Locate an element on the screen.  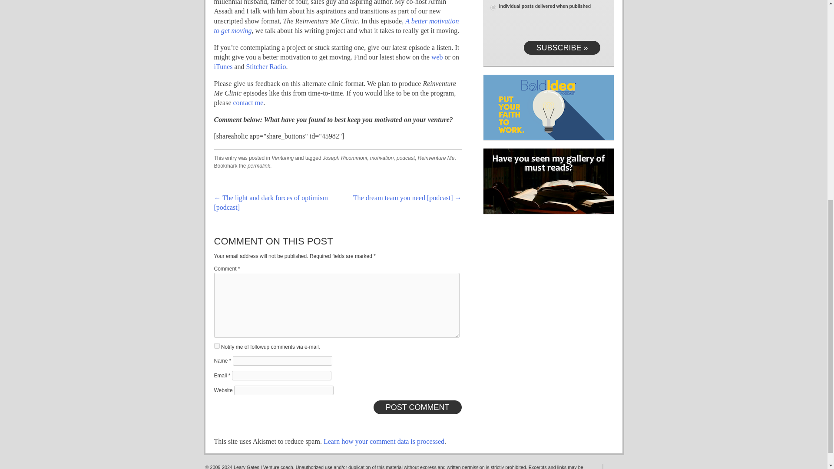
web is located at coordinates (437, 57).